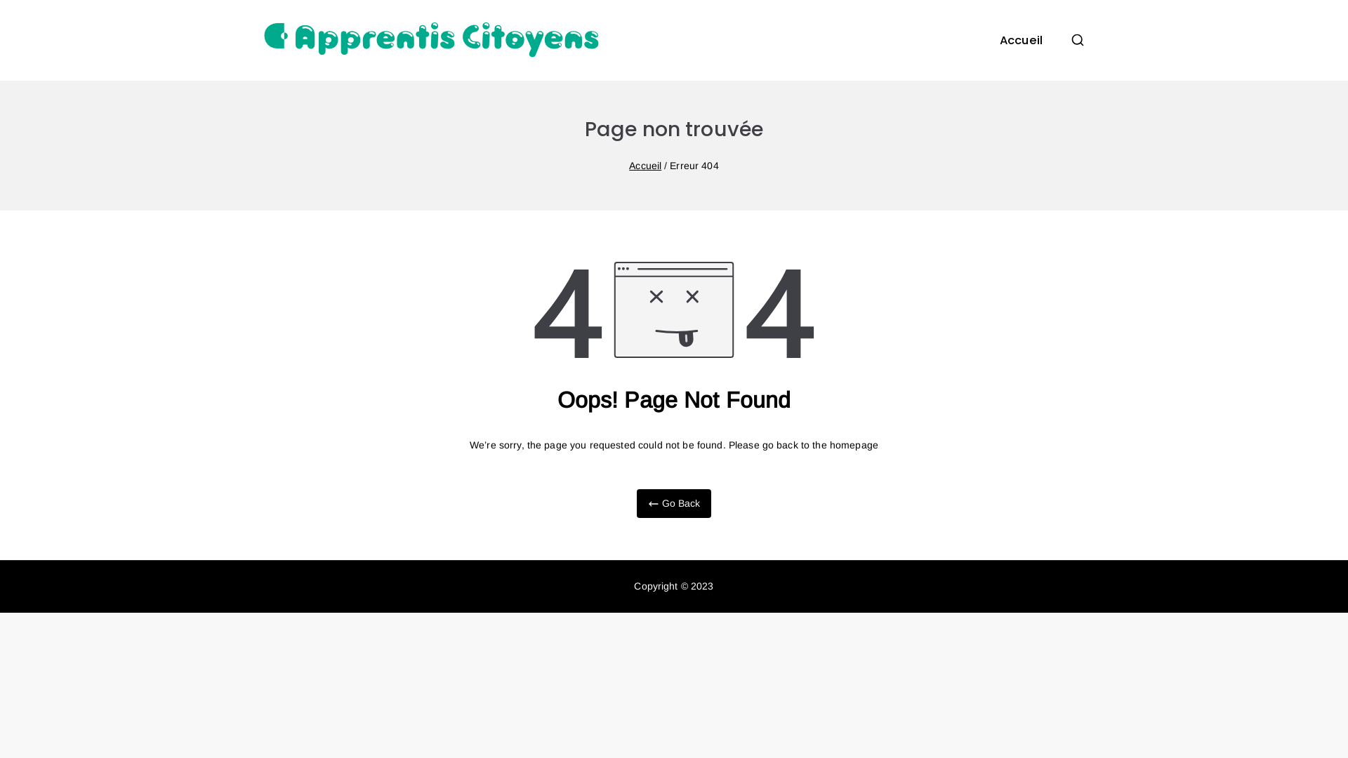  Describe the element at coordinates (22, 11) in the screenshot. I see `Search` at that location.